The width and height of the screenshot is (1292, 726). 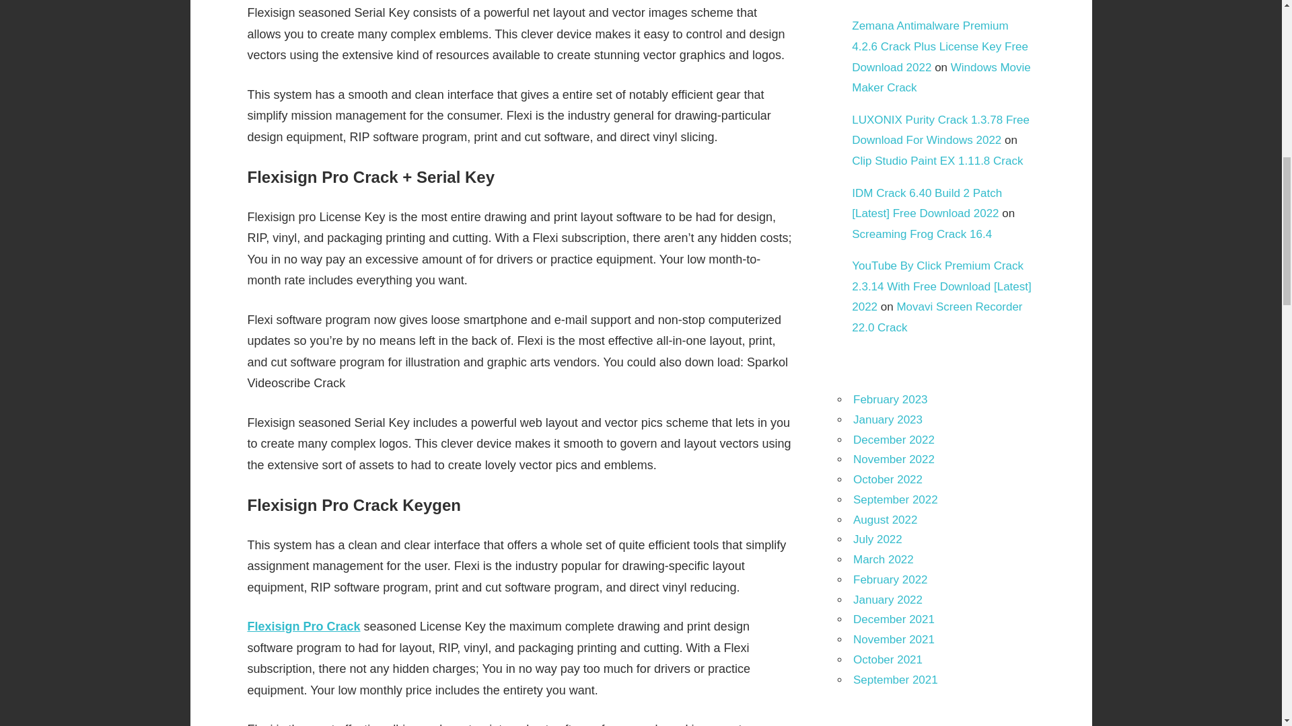 What do you see at coordinates (937, 317) in the screenshot?
I see `Movavi Screen Recorder 22.0 Crack` at bounding box center [937, 317].